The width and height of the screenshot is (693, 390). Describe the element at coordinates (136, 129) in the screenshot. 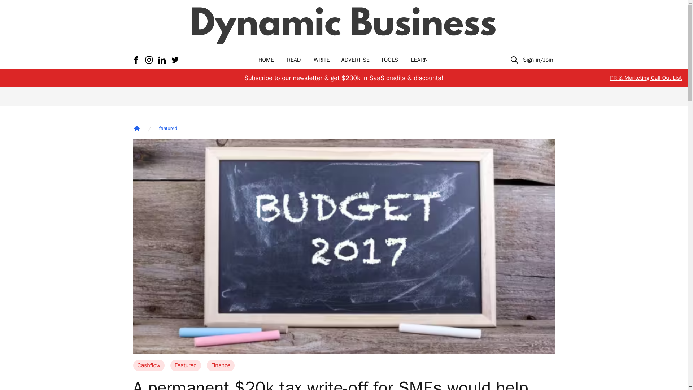

I see `Home` at that location.